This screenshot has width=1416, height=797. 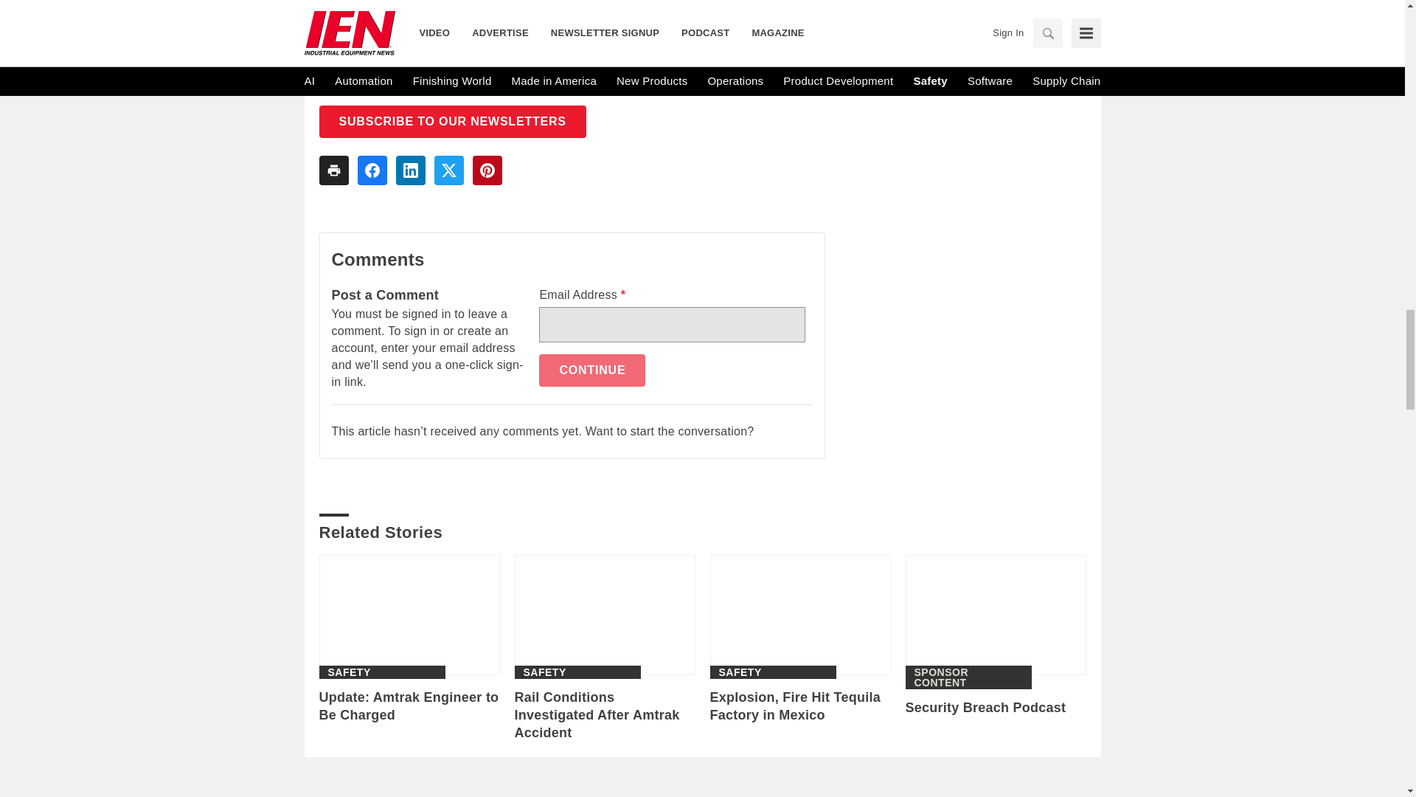 I want to click on Share To pinterest, so click(x=486, y=170).